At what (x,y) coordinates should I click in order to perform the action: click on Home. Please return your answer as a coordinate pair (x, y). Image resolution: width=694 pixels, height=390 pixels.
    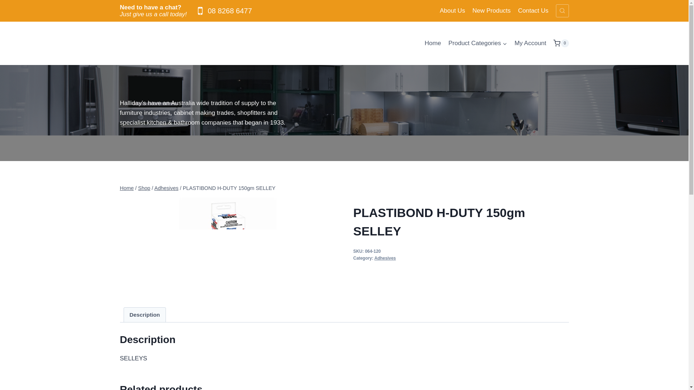
    Looking at the image, I should click on (433, 43).